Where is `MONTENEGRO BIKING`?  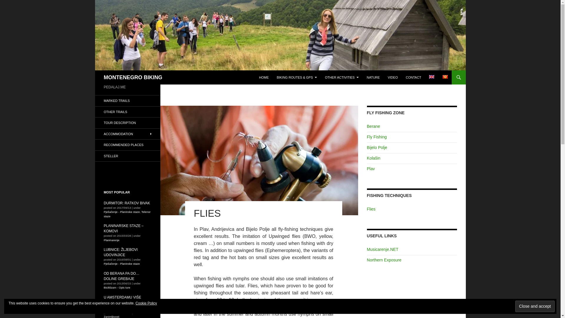 MONTENEGRO BIKING is located at coordinates (133, 77).